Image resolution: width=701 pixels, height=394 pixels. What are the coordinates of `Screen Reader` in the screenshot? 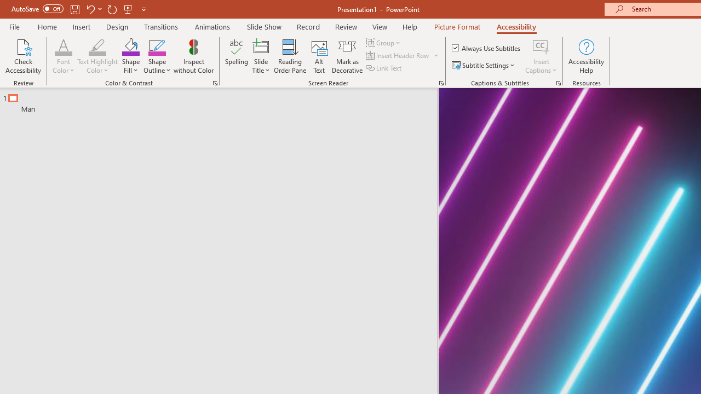 It's located at (441, 83).